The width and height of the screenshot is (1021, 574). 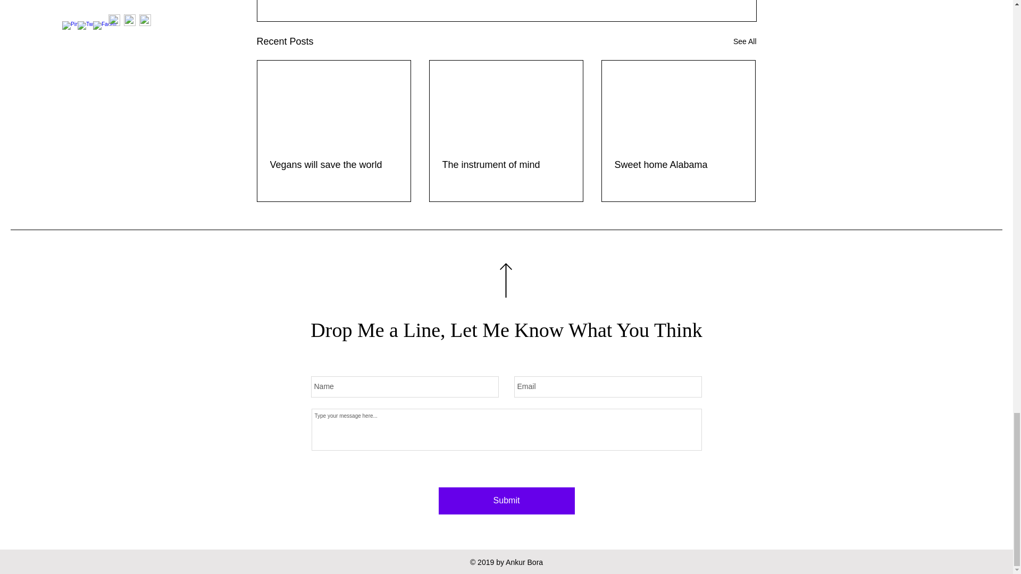 What do you see at coordinates (334, 165) in the screenshot?
I see `Vegans will save the world` at bounding box center [334, 165].